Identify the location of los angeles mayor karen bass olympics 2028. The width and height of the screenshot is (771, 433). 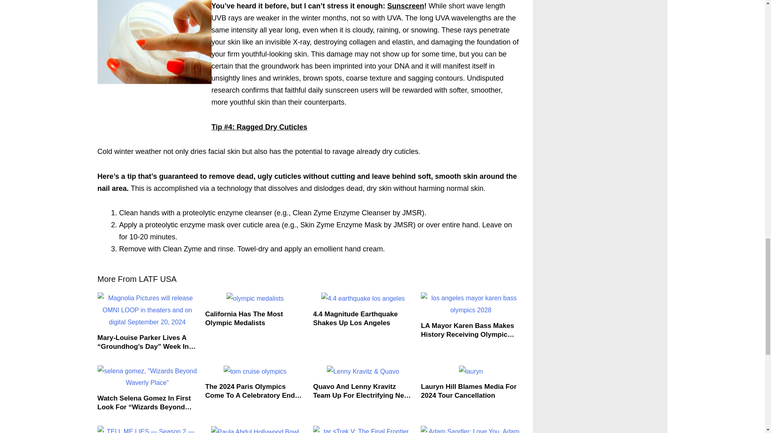
(471, 304).